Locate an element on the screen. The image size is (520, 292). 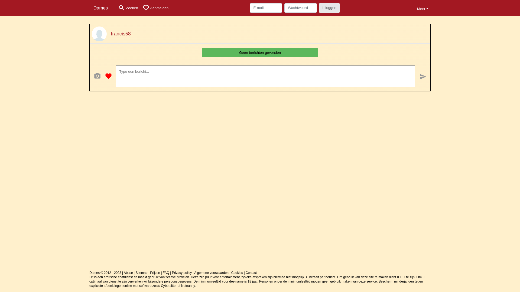
Dames is located at coordinates (103, 8).